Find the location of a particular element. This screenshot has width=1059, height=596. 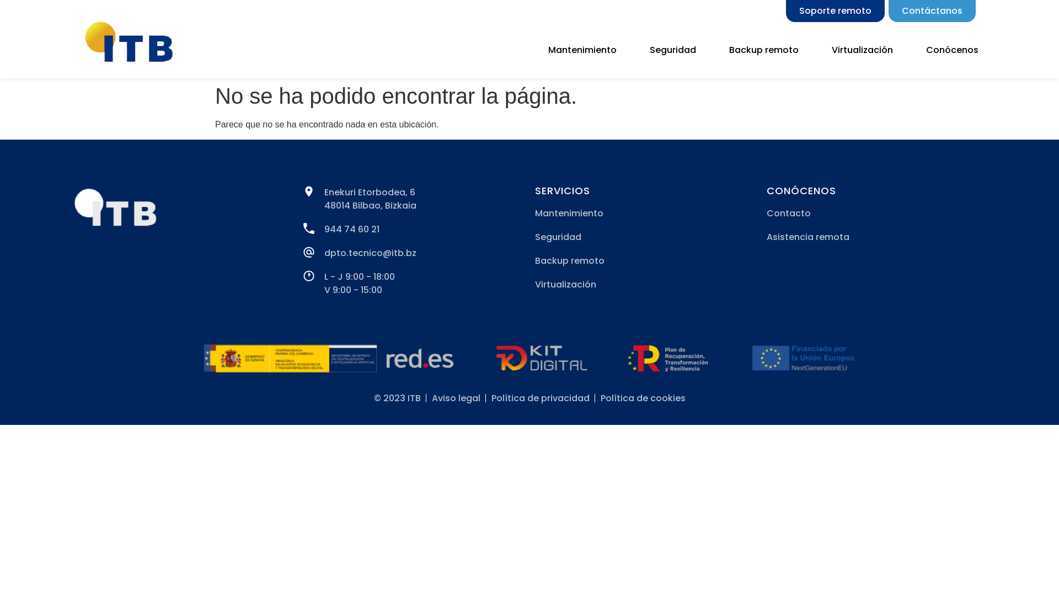

Asistencia remota is located at coordinates (877, 237).